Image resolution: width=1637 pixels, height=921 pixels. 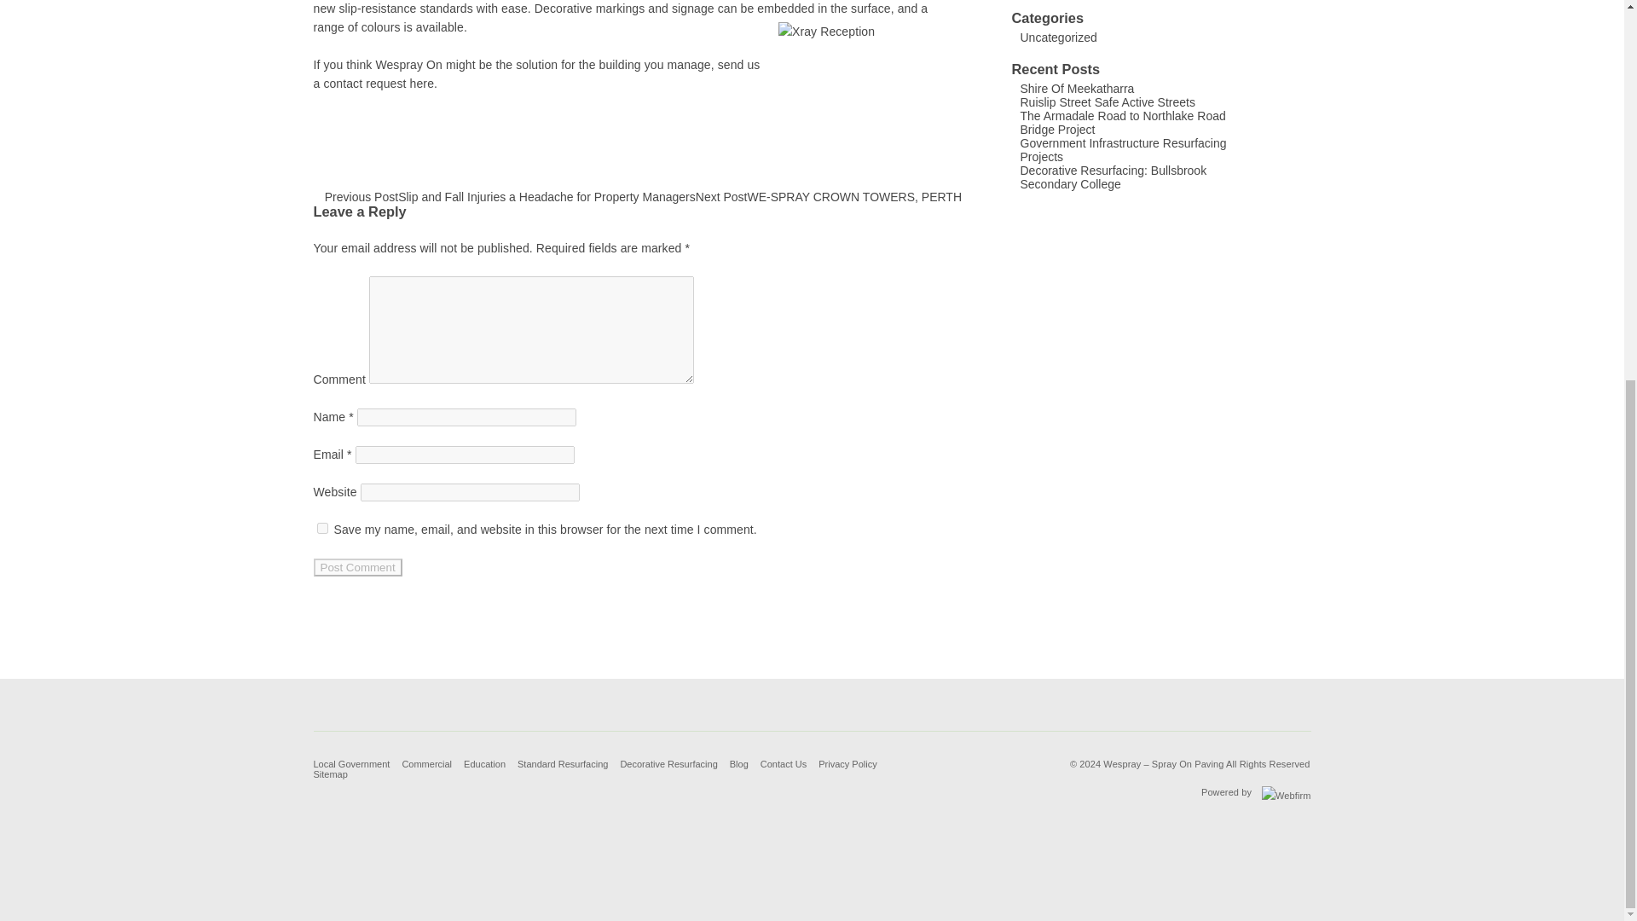 I want to click on yes, so click(x=322, y=529).